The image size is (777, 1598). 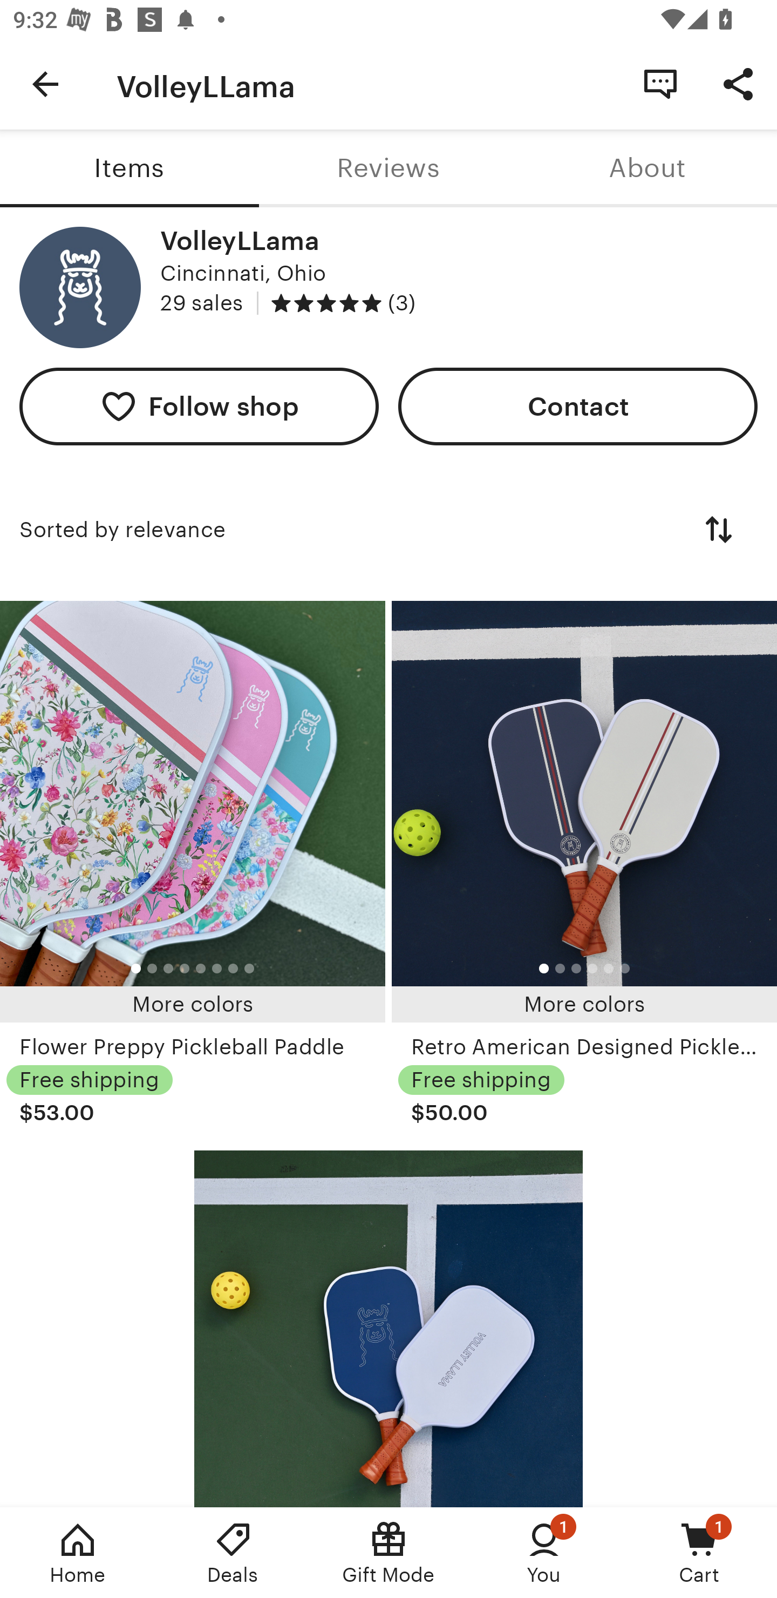 I want to click on You, 1 new notification You, so click(x=544, y=1553).